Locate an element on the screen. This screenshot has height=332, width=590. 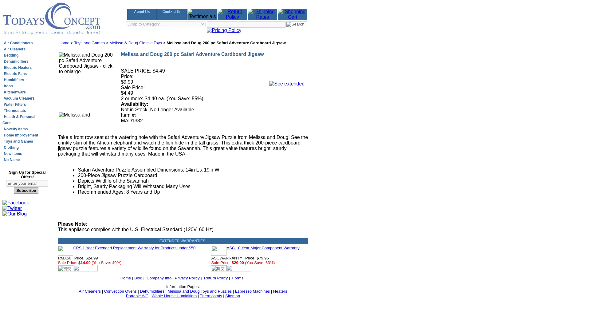
Novelty Items is located at coordinates (15, 129).